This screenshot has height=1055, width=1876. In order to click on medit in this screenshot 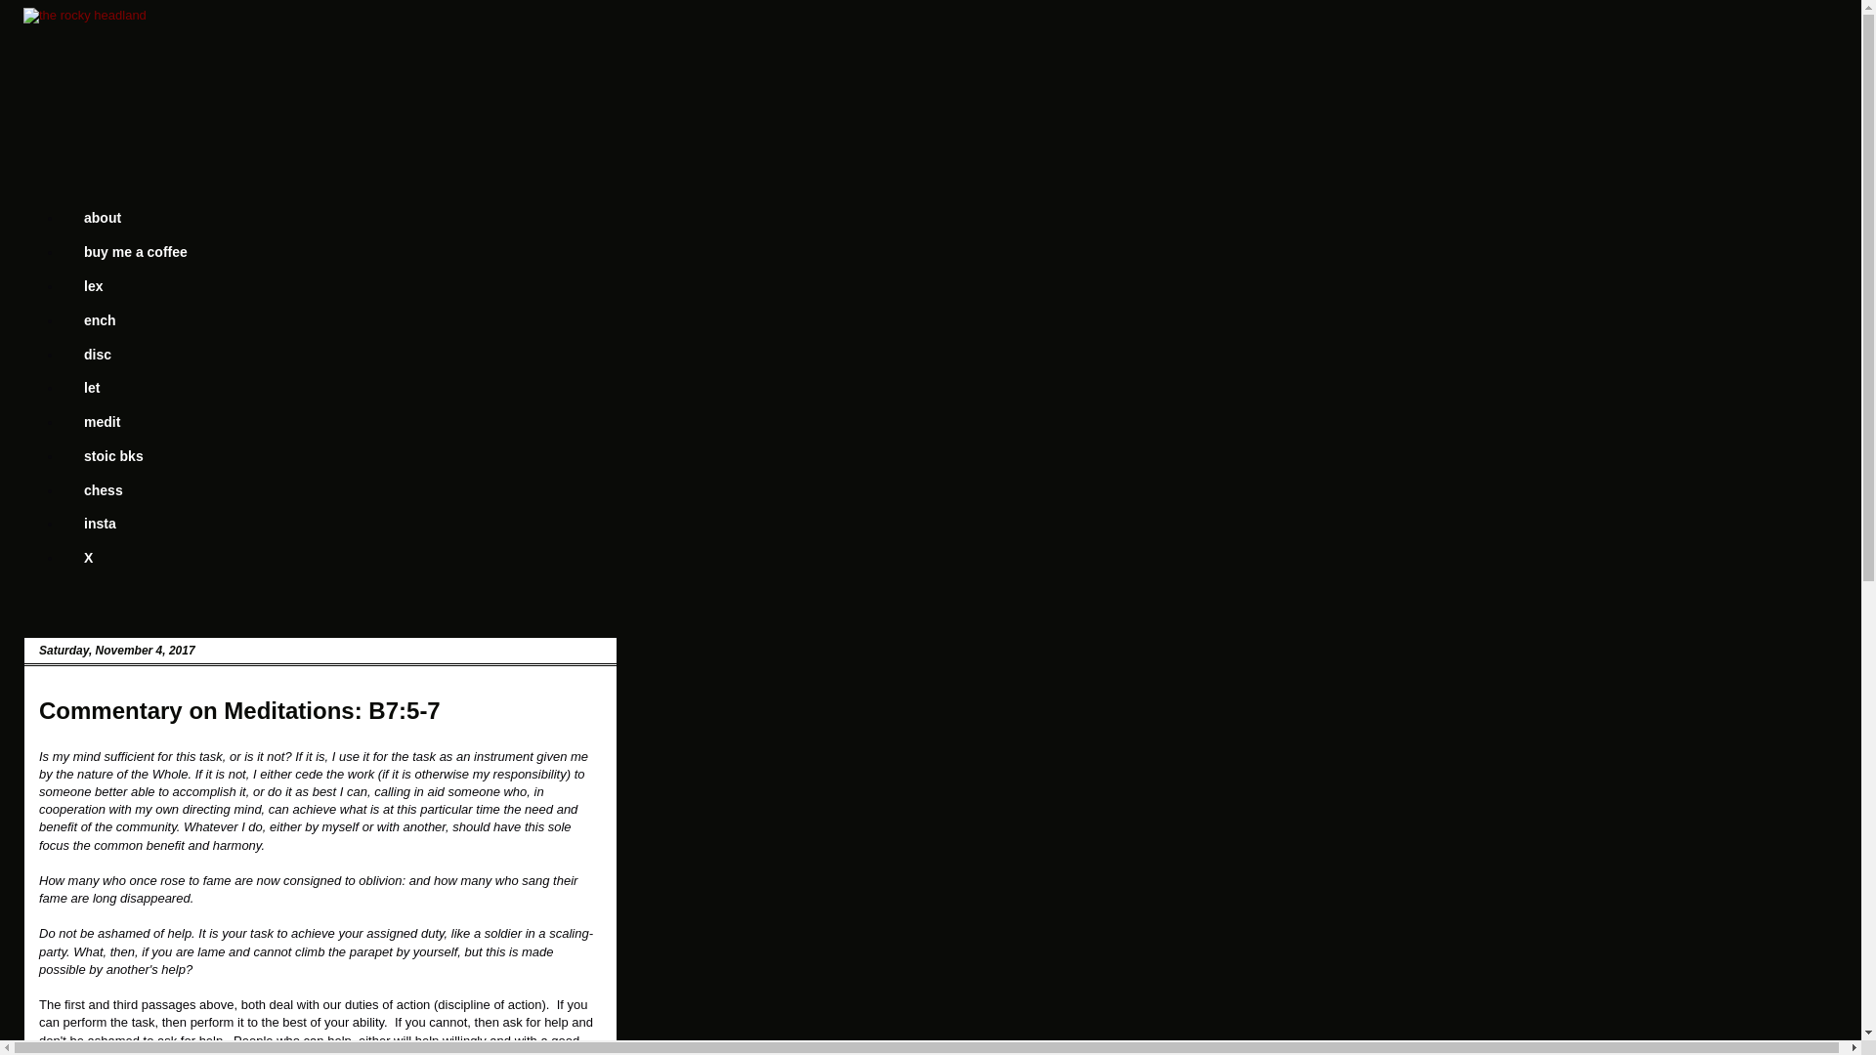, I will do `click(102, 422)`.